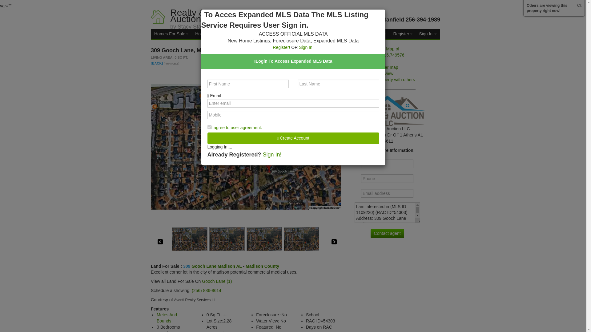 This screenshot has height=332, width=591. What do you see at coordinates (247, 34) in the screenshot?
I see `Specialty` at bounding box center [247, 34].